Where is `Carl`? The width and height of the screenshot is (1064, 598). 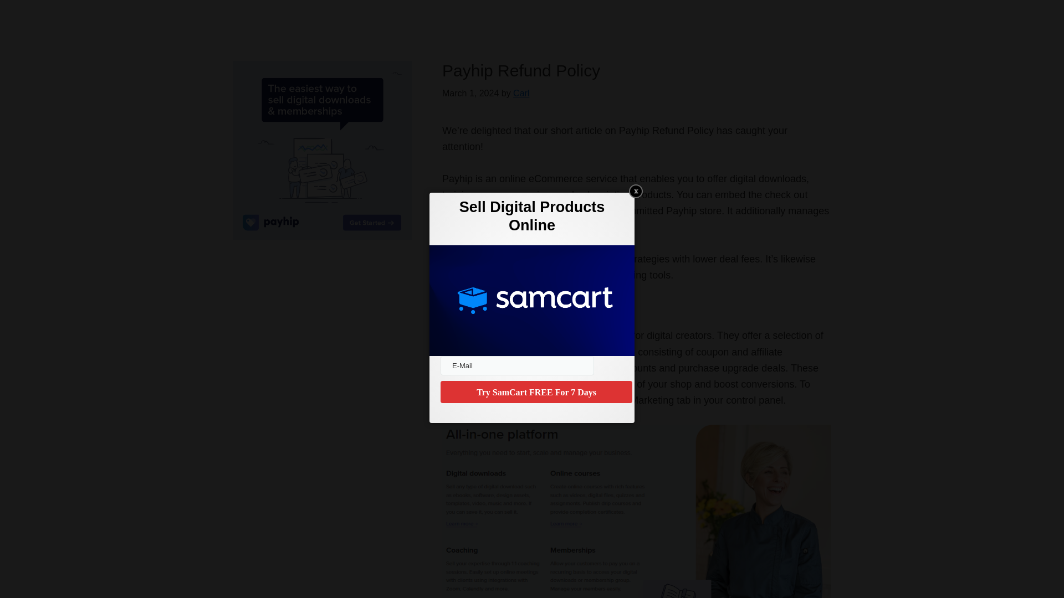
Carl is located at coordinates (521, 93).